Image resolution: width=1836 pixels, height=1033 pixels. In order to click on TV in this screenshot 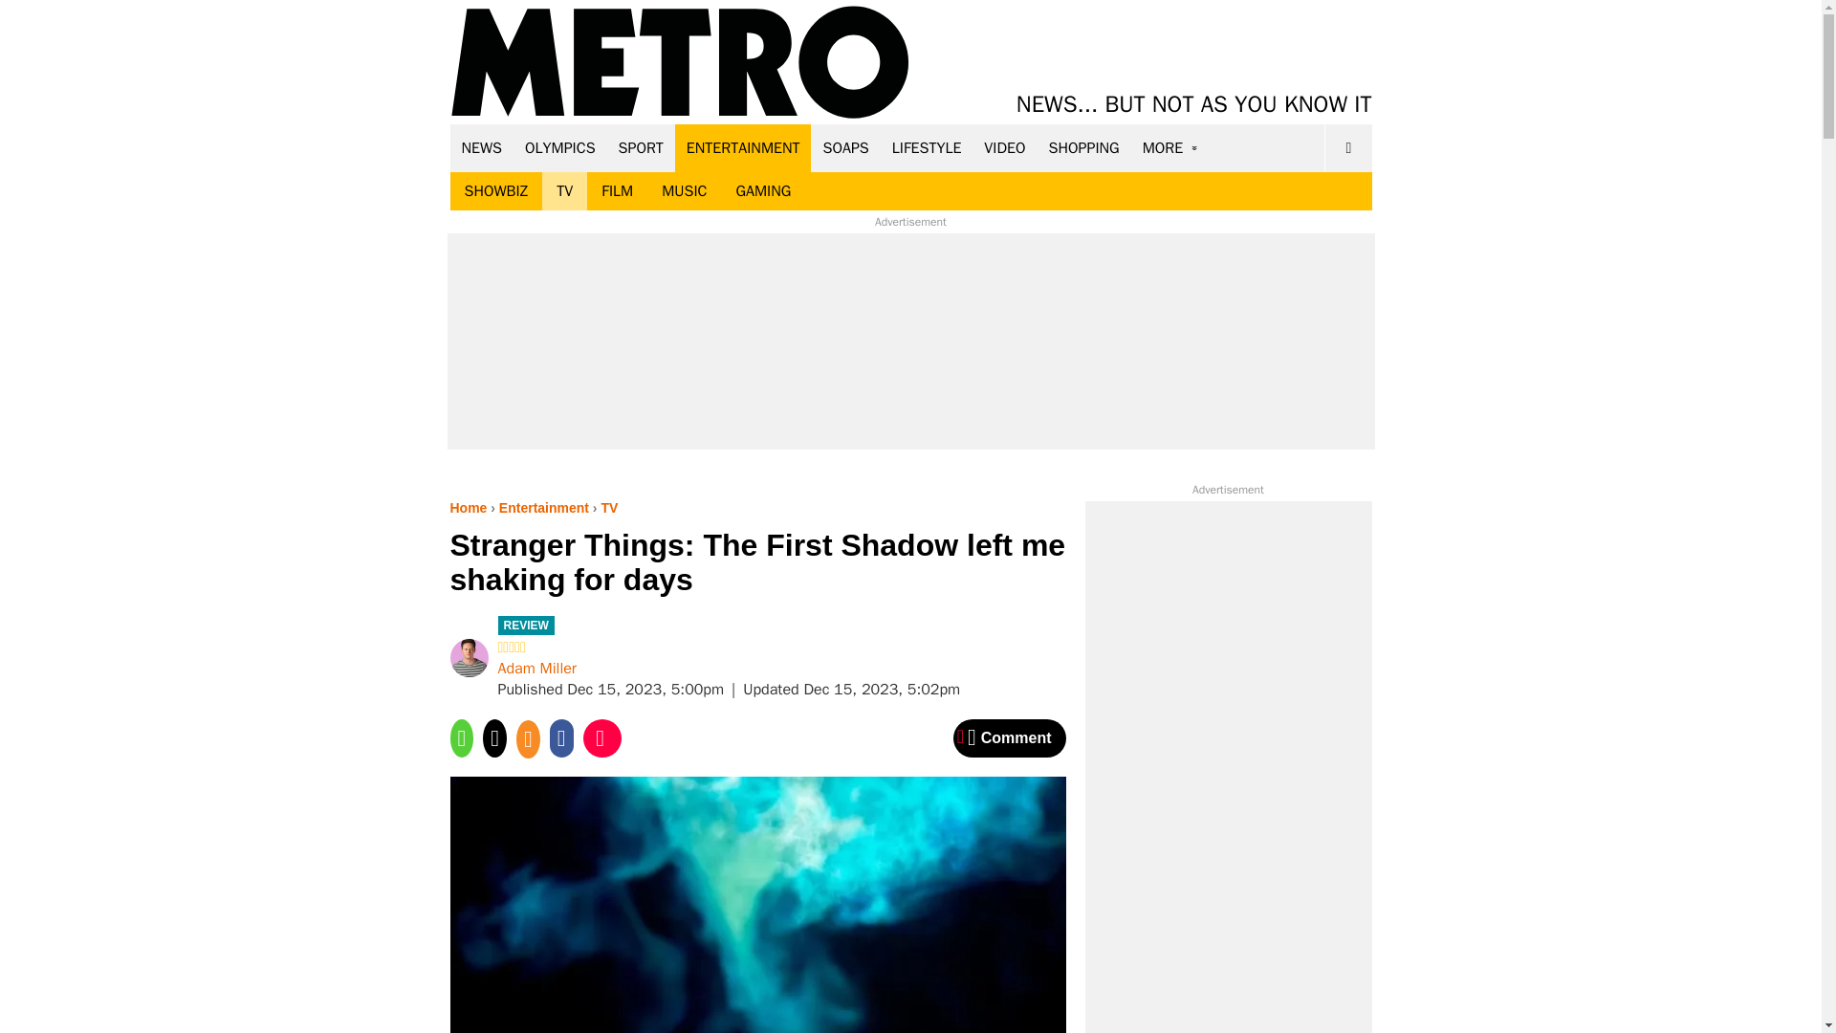, I will do `click(564, 191)`.